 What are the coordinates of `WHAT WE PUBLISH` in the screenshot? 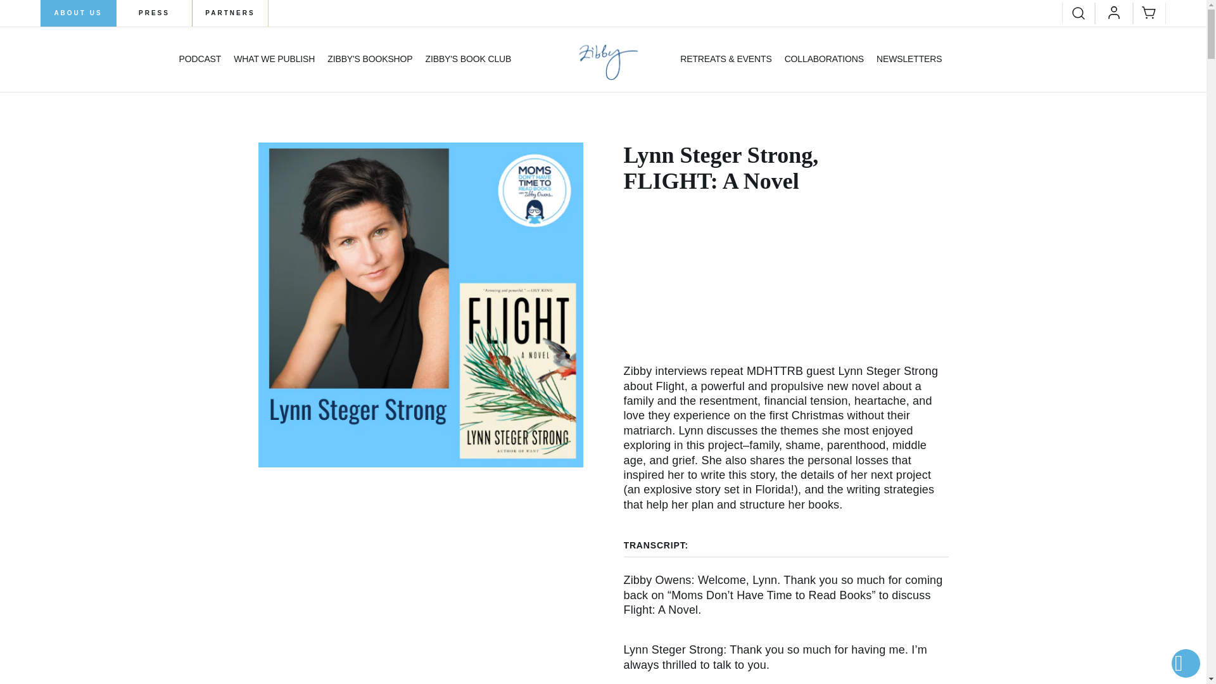 It's located at (274, 60).